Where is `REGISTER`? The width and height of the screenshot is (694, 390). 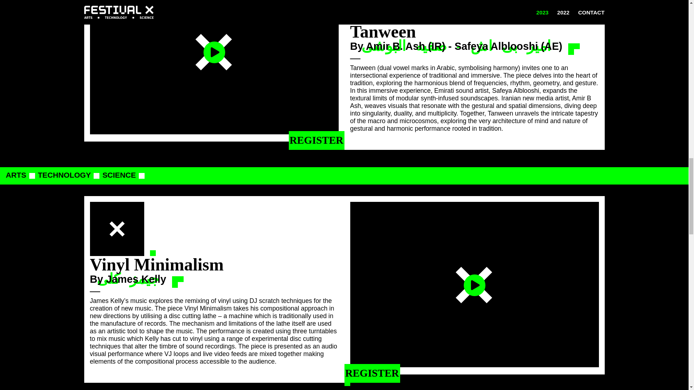
REGISTER is located at coordinates (316, 140).